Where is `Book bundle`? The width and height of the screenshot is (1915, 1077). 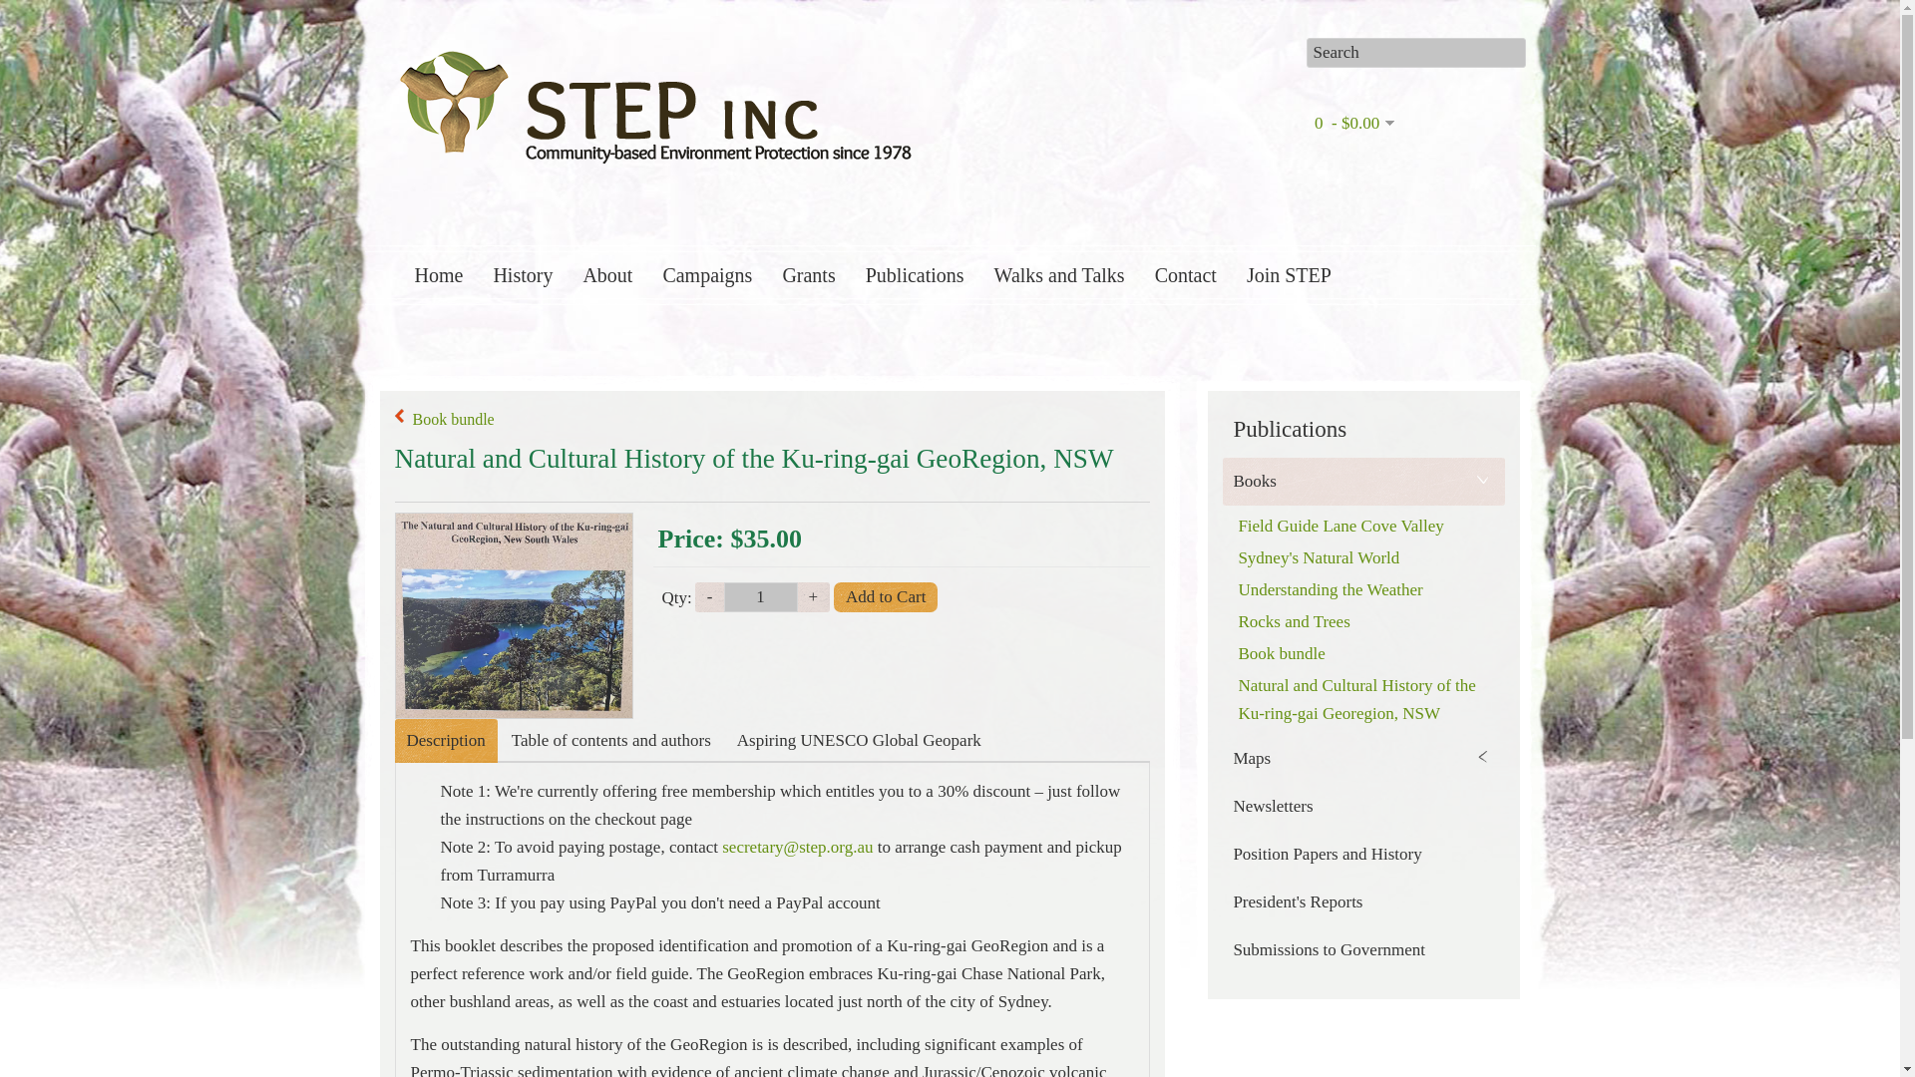
Book bundle is located at coordinates (444, 420).